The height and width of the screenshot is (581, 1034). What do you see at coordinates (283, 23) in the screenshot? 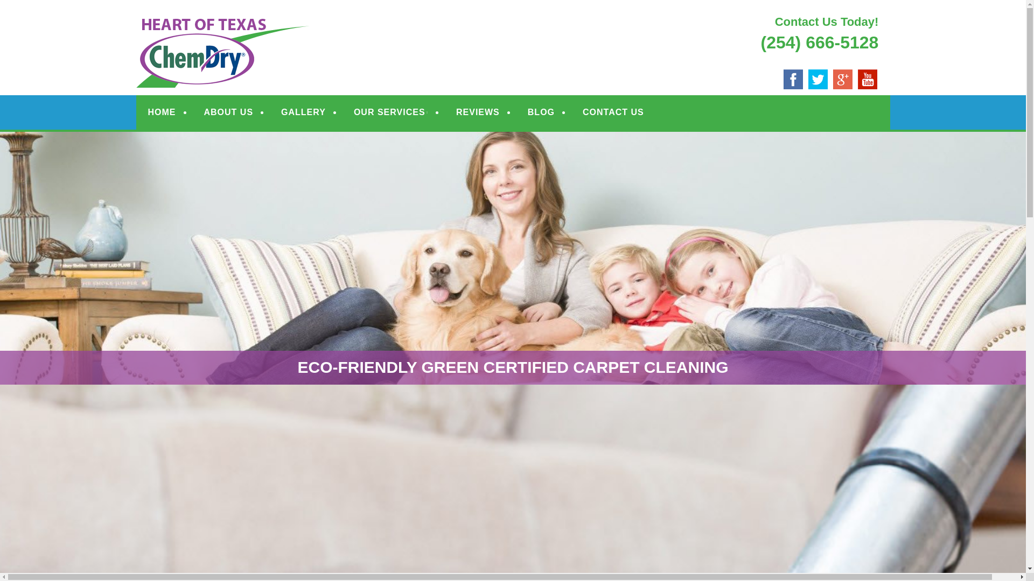
I see `Heart of Texas ChemDry` at bounding box center [283, 23].